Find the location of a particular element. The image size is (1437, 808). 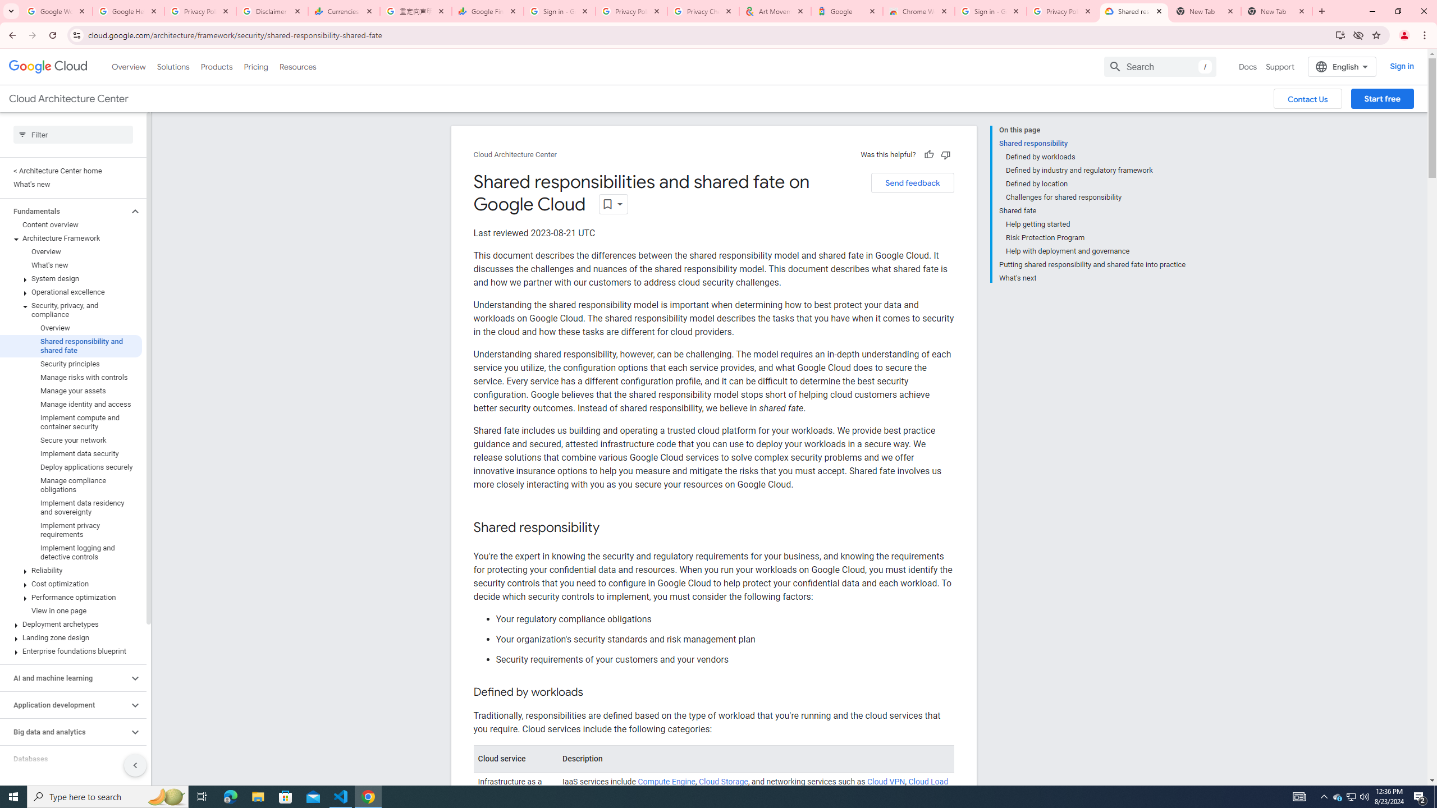

Google Workspace Admin Community is located at coordinates (57, 11).